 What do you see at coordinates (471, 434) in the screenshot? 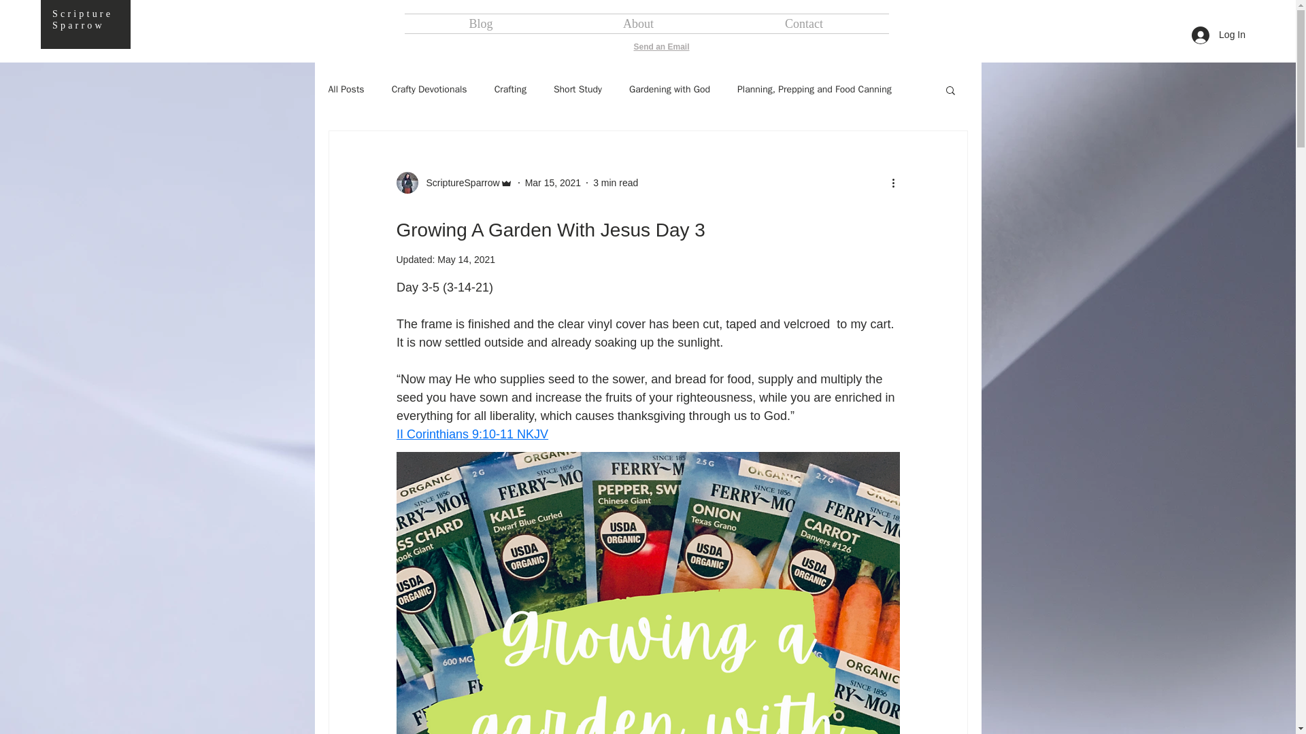
I see `II Corinthians 9:10-11 NKJV` at bounding box center [471, 434].